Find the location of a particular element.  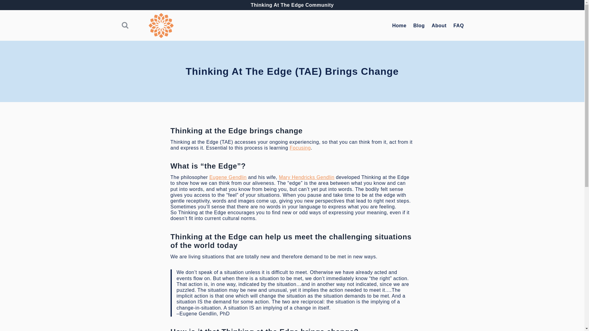

Thinking At The Edge Community is located at coordinates (292, 5).